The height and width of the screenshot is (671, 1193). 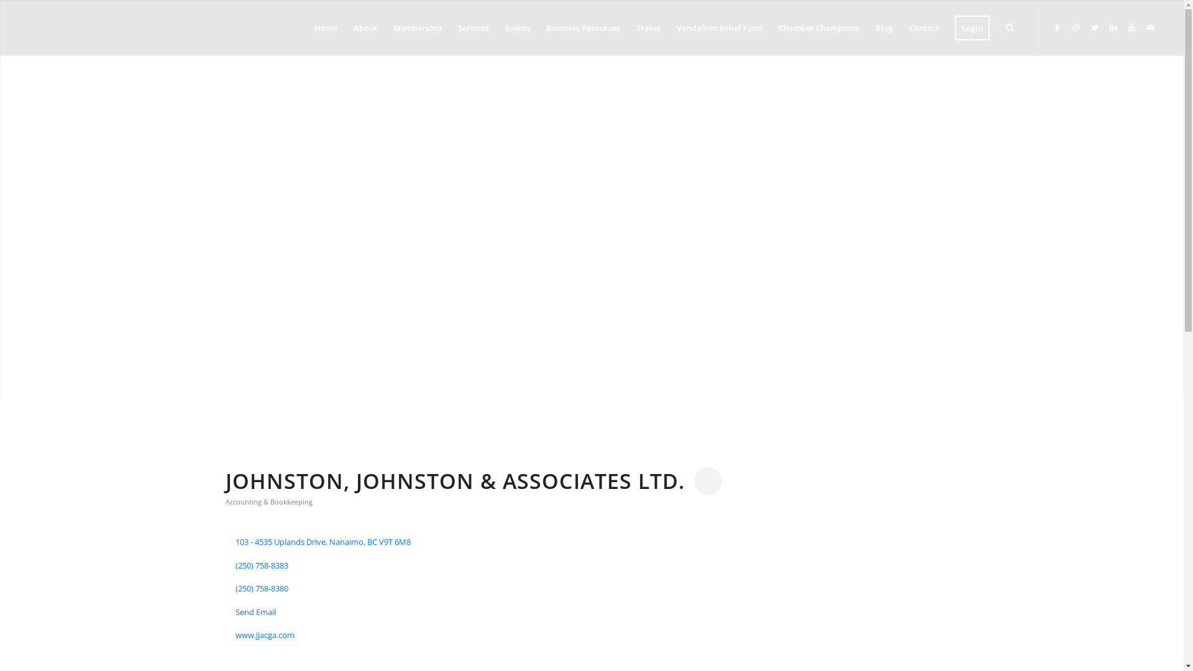 I want to click on (250) 758-8380, so click(x=262, y=589).